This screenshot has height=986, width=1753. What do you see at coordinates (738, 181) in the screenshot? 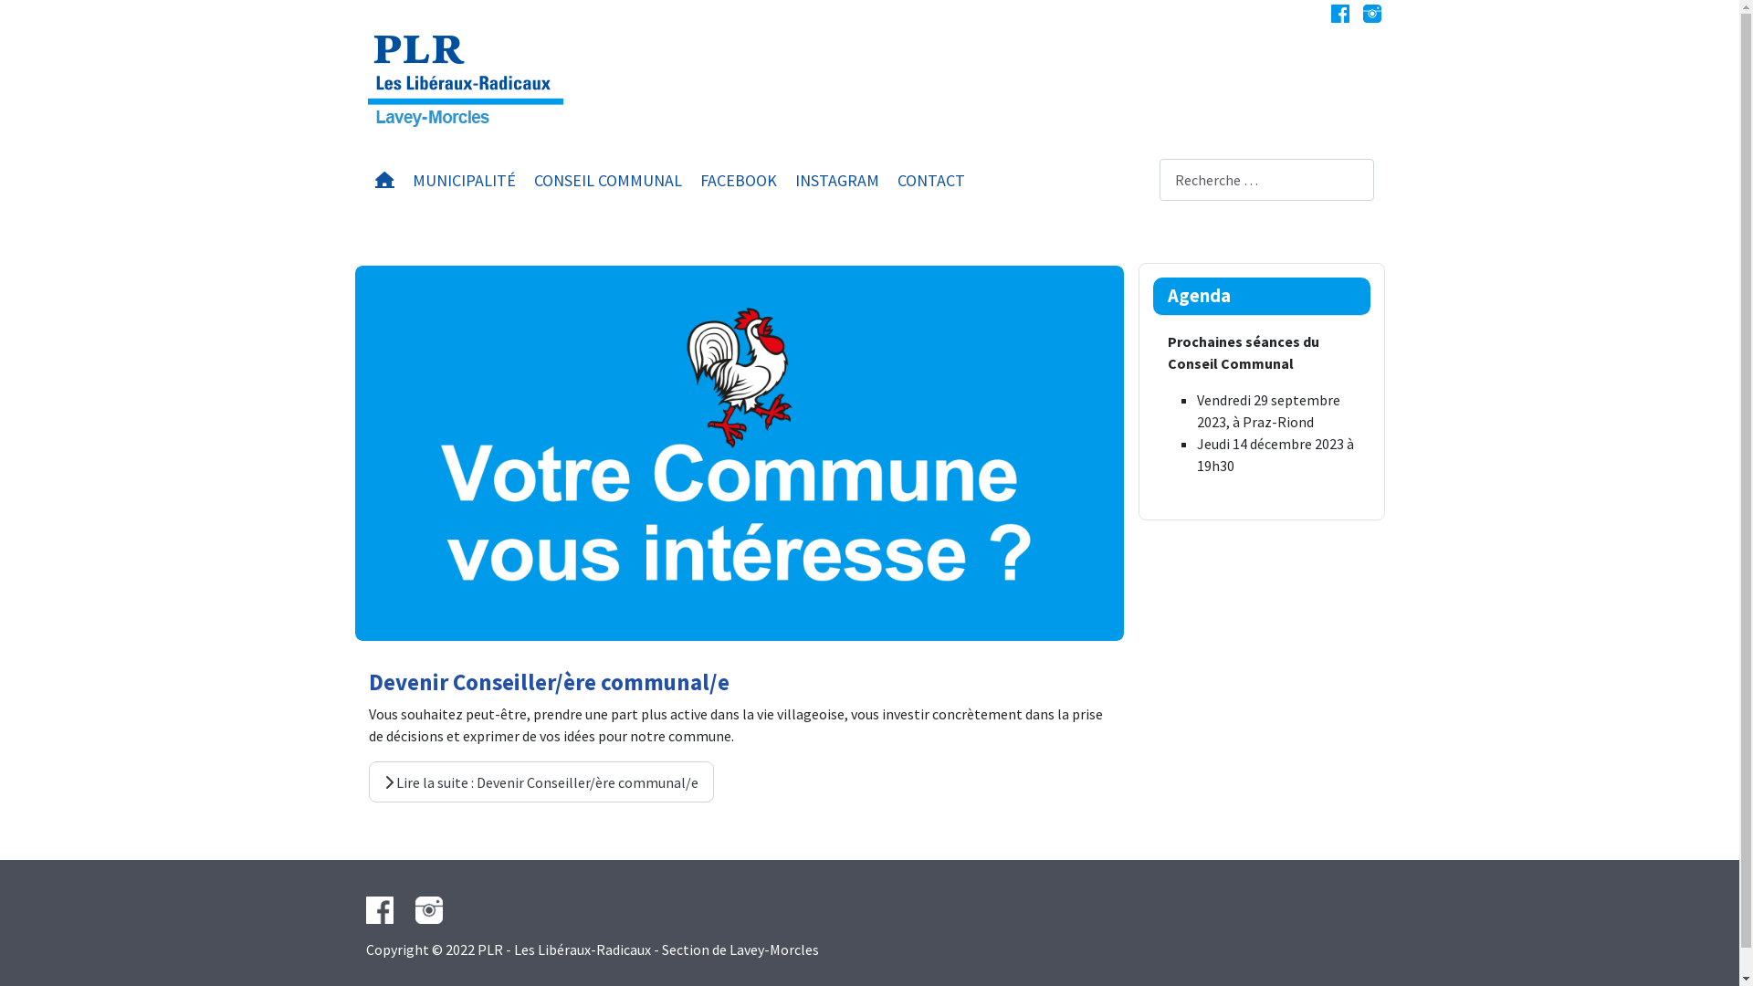
I see `FACEBOOK` at bounding box center [738, 181].